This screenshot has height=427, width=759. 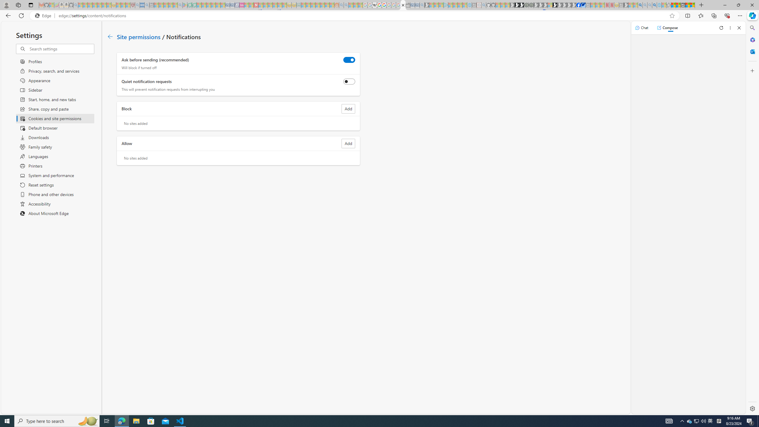 I want to click on Terms of Use Agreement - Sleeping, so click(x=189, y=5).